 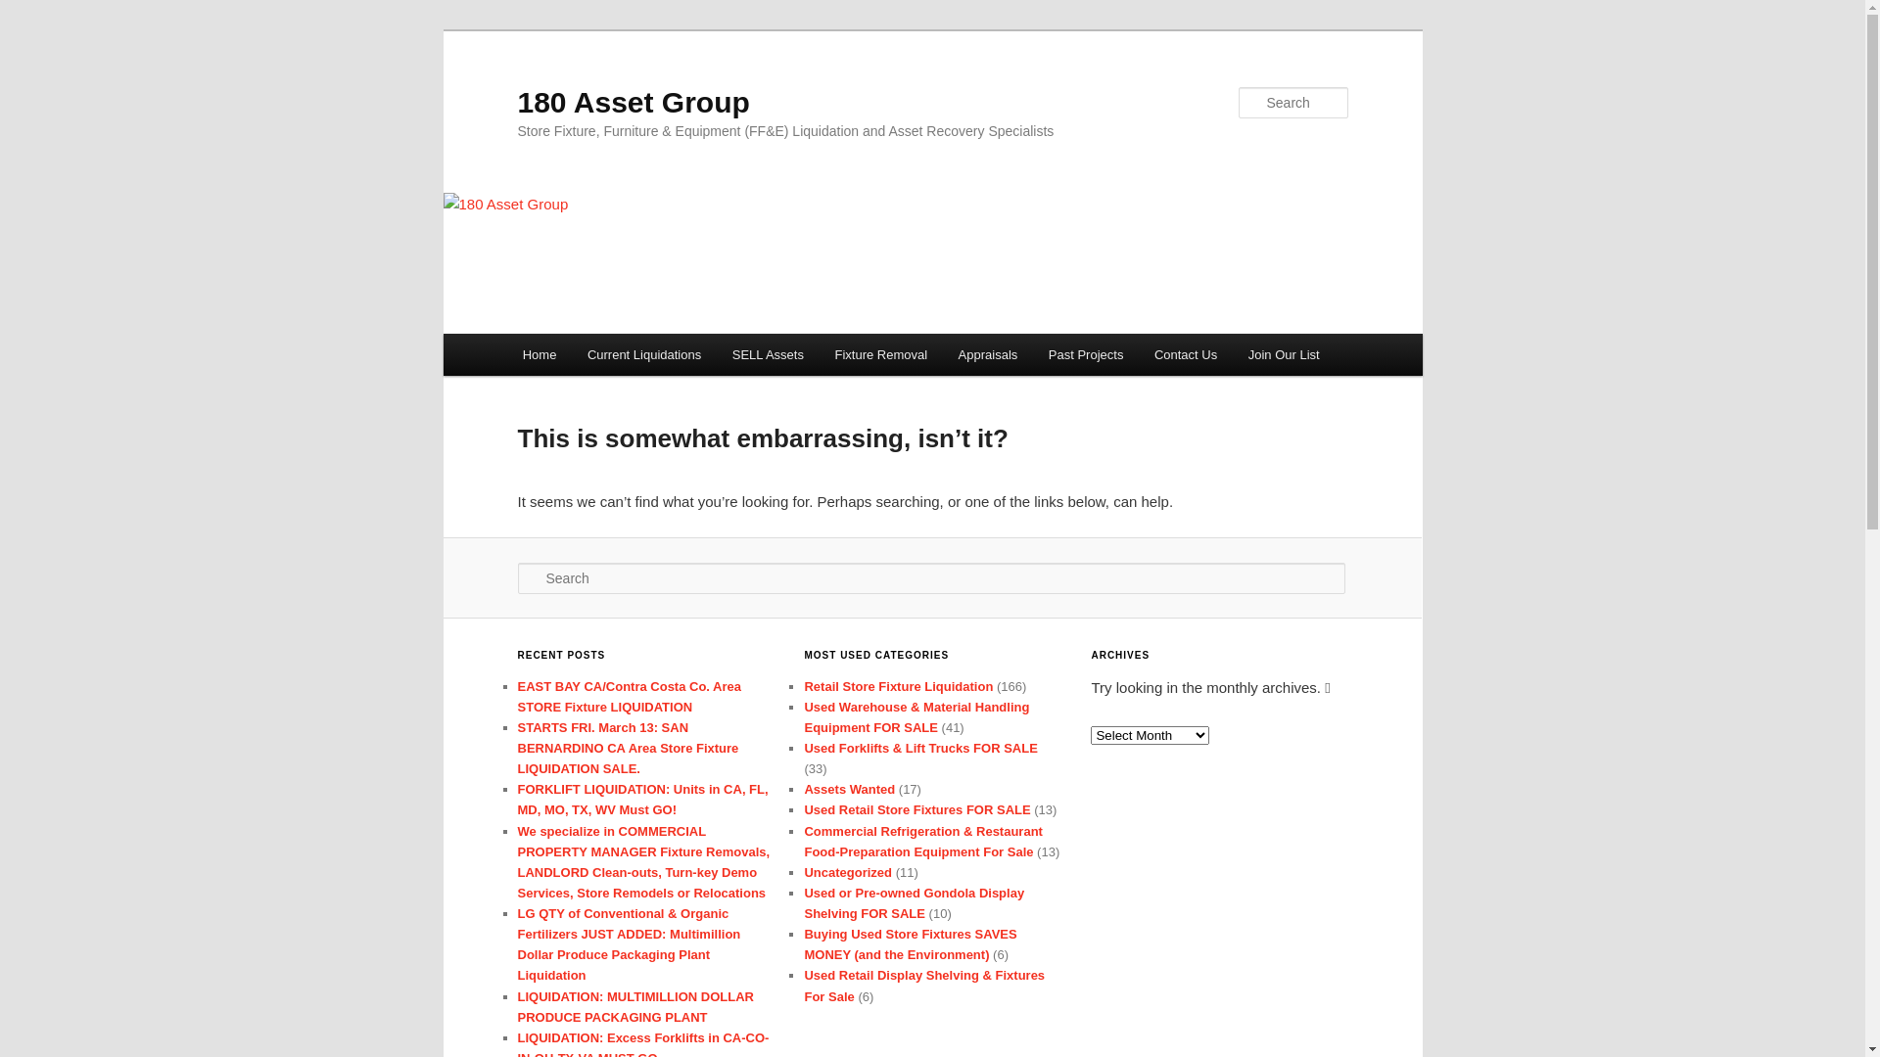 I want to click on Fixture Removal, so click(x=881, y=354).